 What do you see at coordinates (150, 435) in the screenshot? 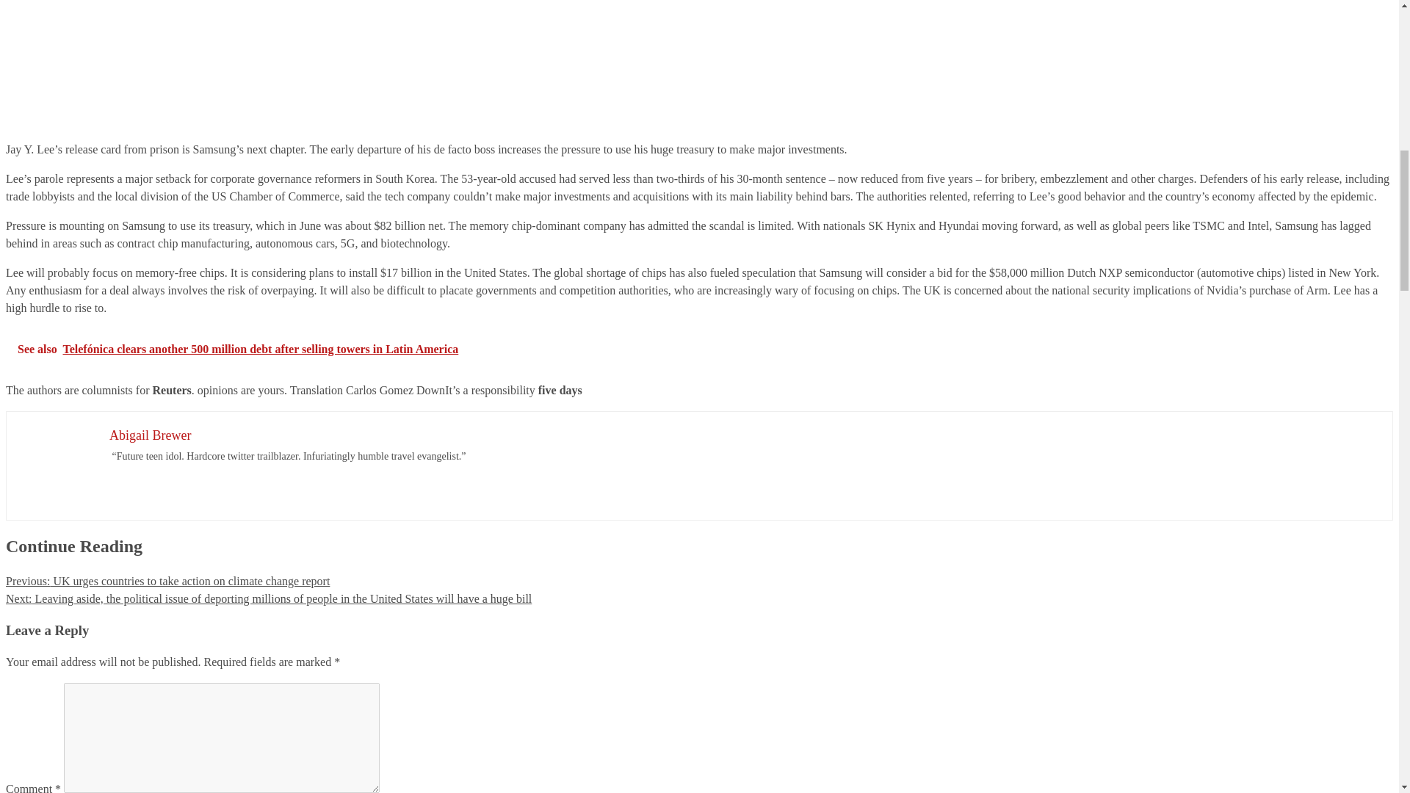
I see `Abigail Brewer` at bounding box center [150, 435].